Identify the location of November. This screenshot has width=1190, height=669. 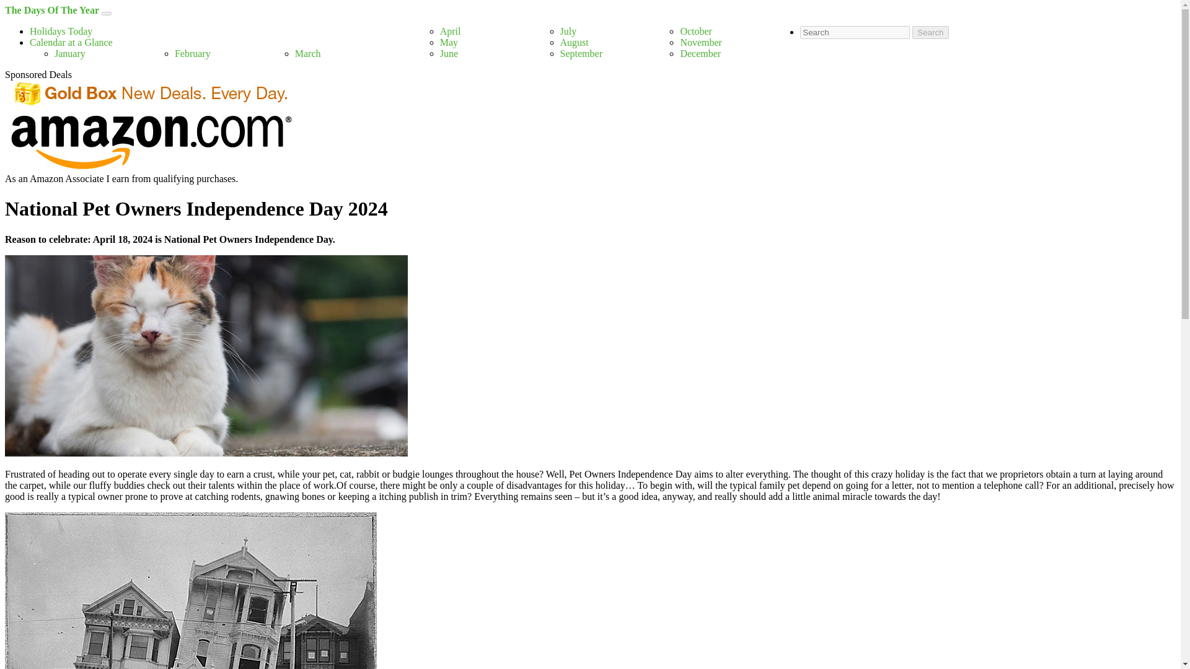
(700, 42).